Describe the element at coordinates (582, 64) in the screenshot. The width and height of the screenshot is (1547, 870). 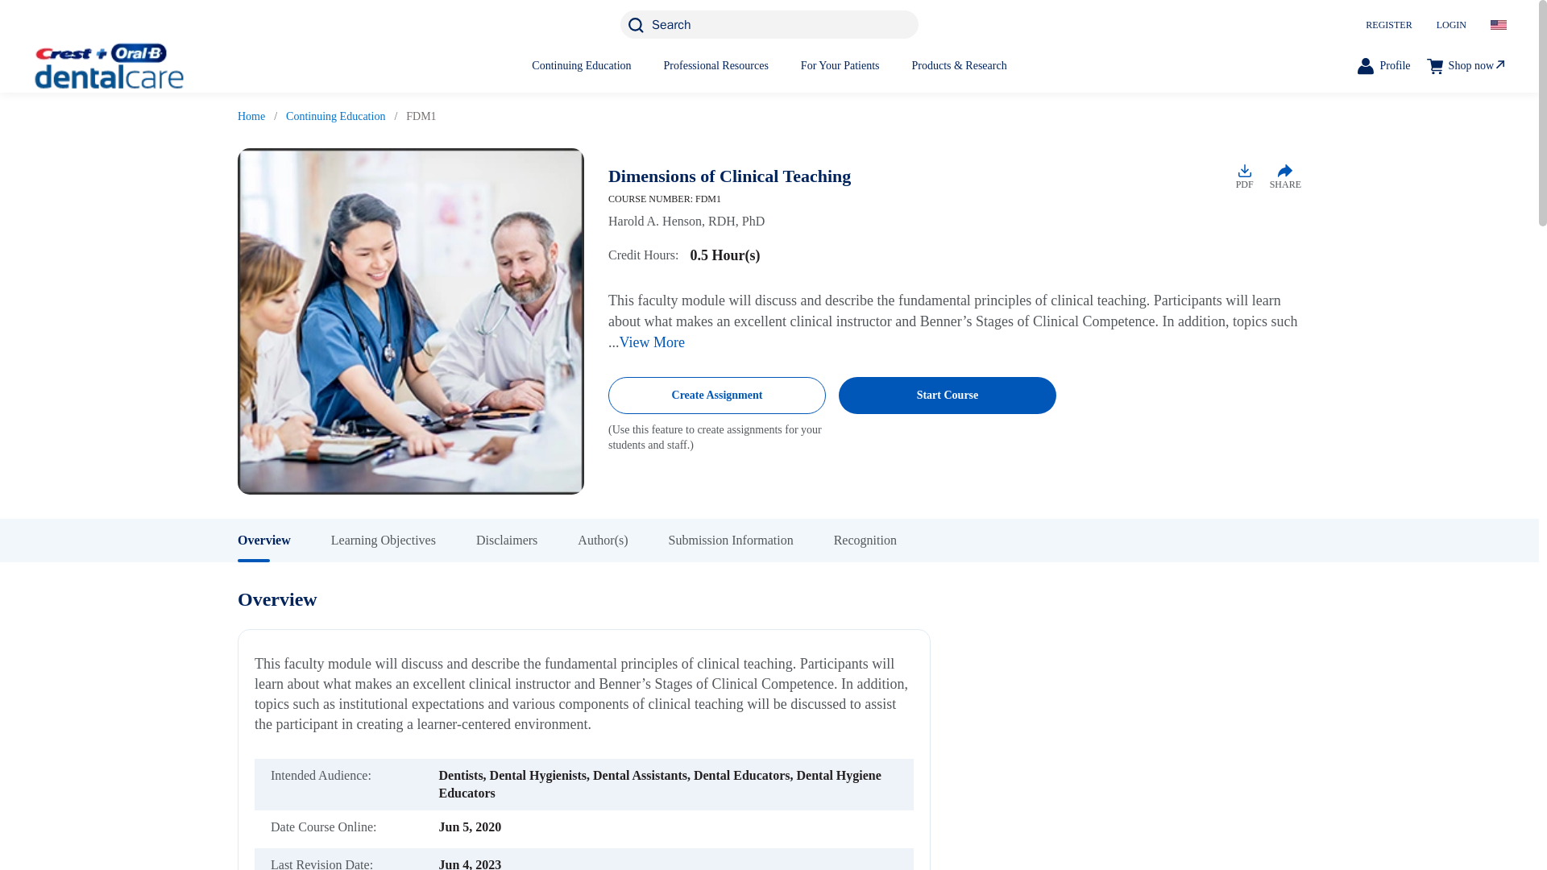
I see `Continuing Education` at that location.